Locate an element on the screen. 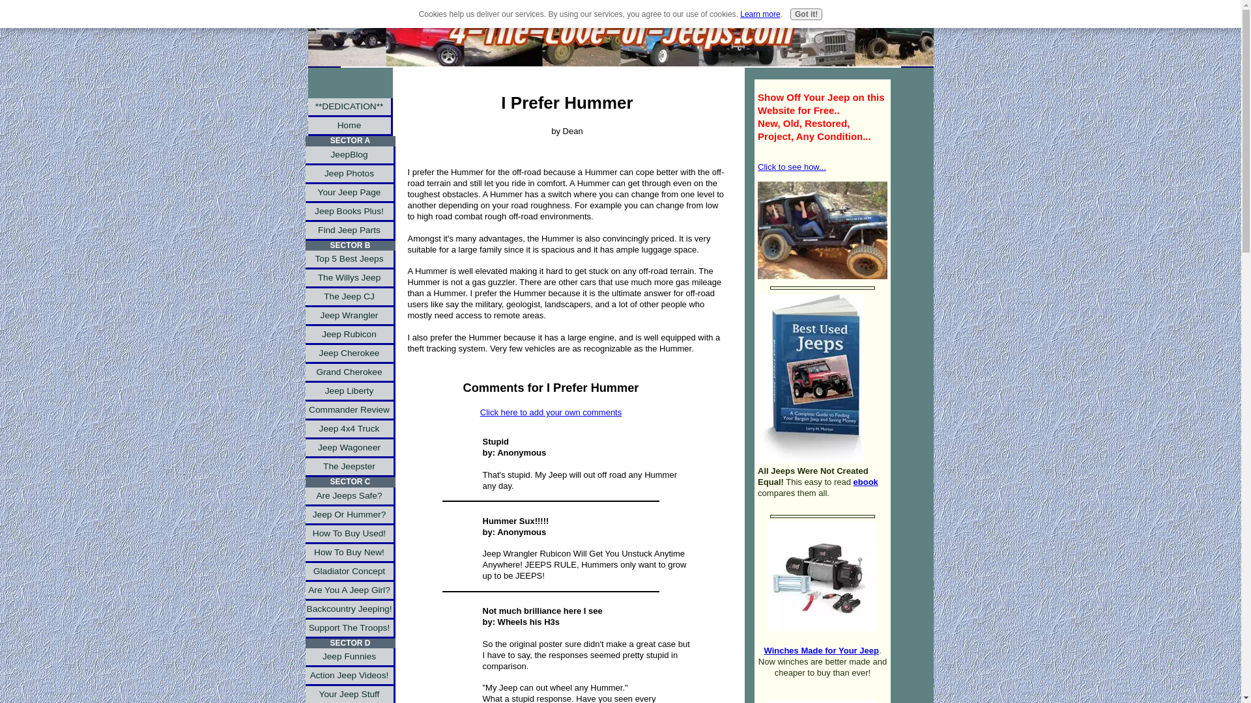 This screenshot has width=1251, height=703. Gladiator Concept is located at coordinates (350, 573).